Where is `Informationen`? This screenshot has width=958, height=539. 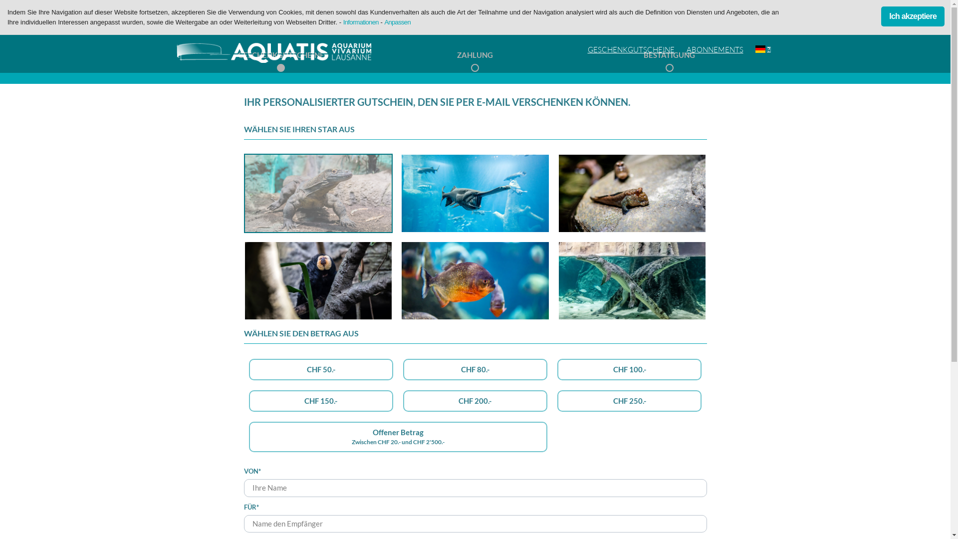
Informationen is located at coordinates (361, 22).